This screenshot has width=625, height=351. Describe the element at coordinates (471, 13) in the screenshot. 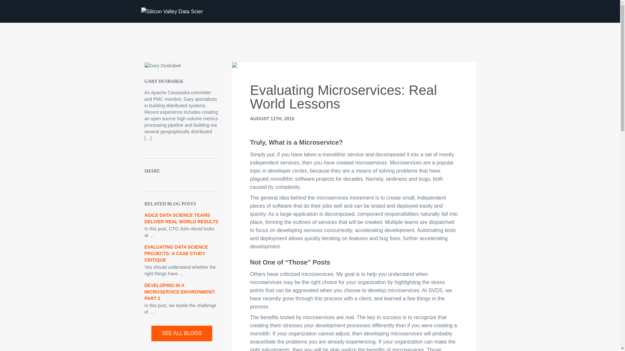

I see `SEARCH` at that location.